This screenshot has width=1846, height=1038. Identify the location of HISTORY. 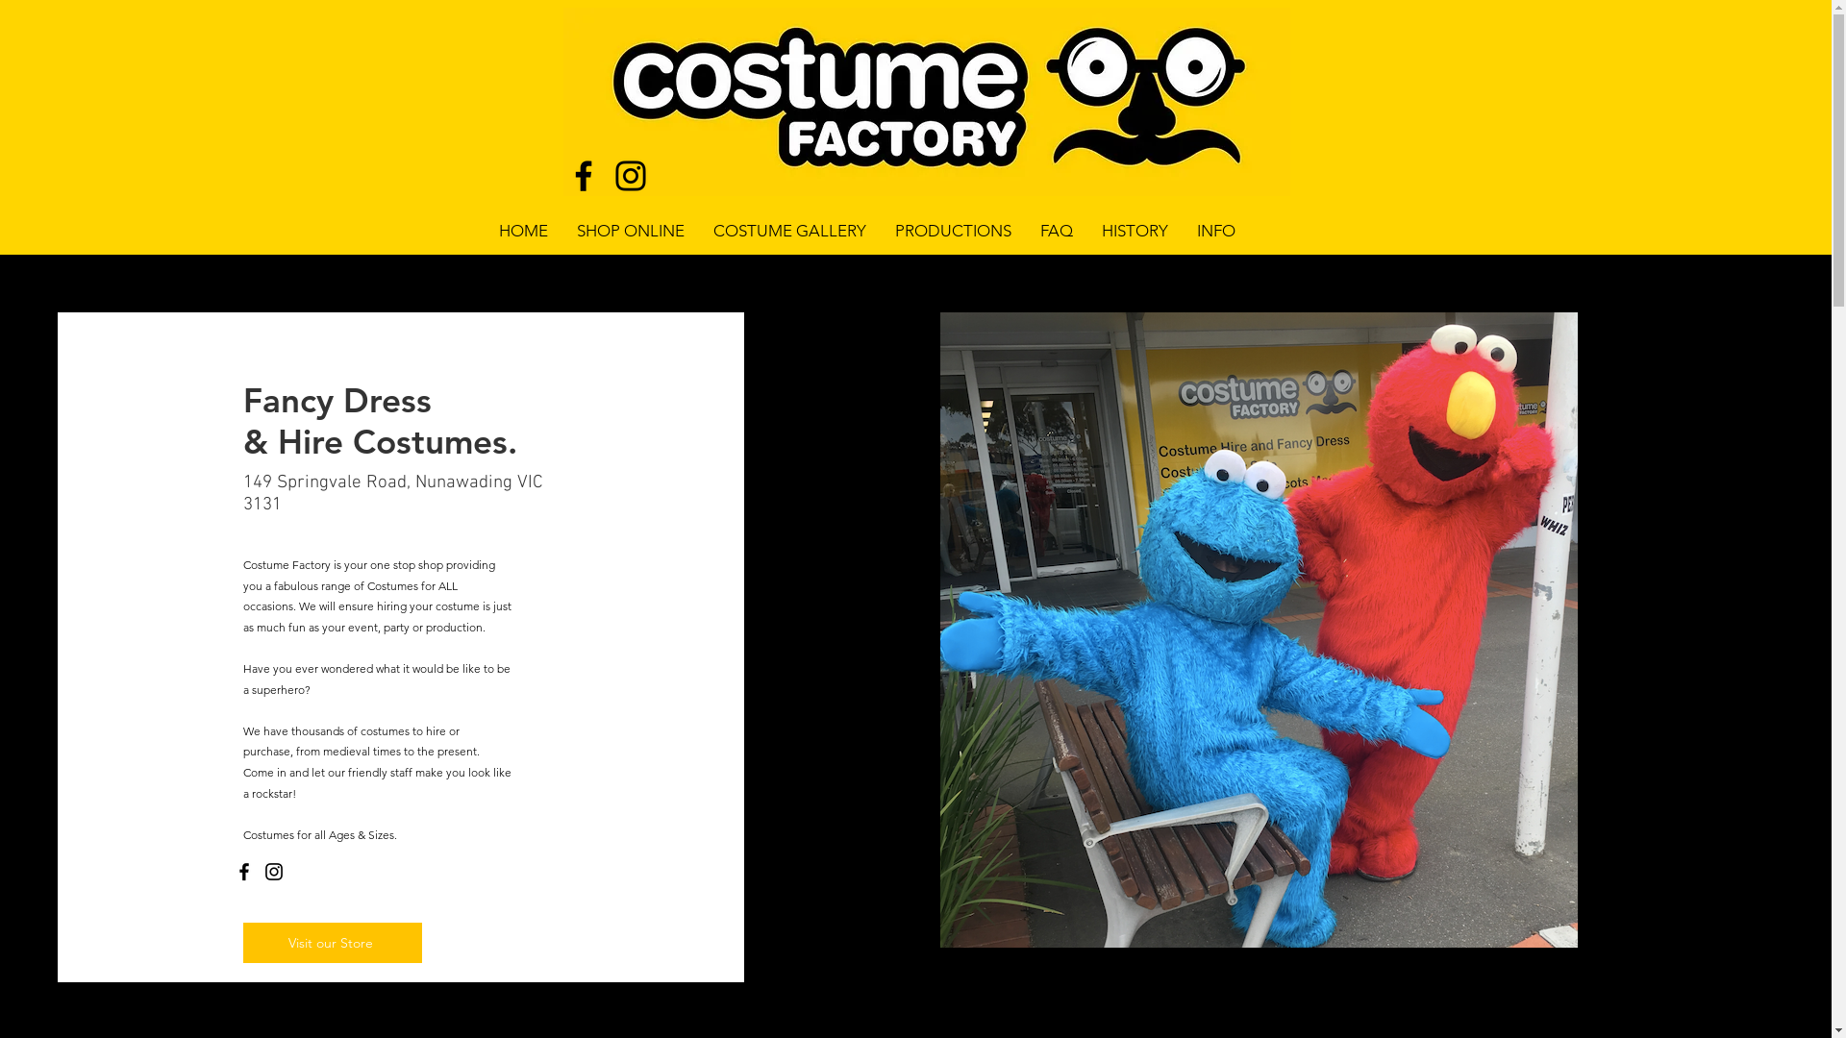
(1135, 231).